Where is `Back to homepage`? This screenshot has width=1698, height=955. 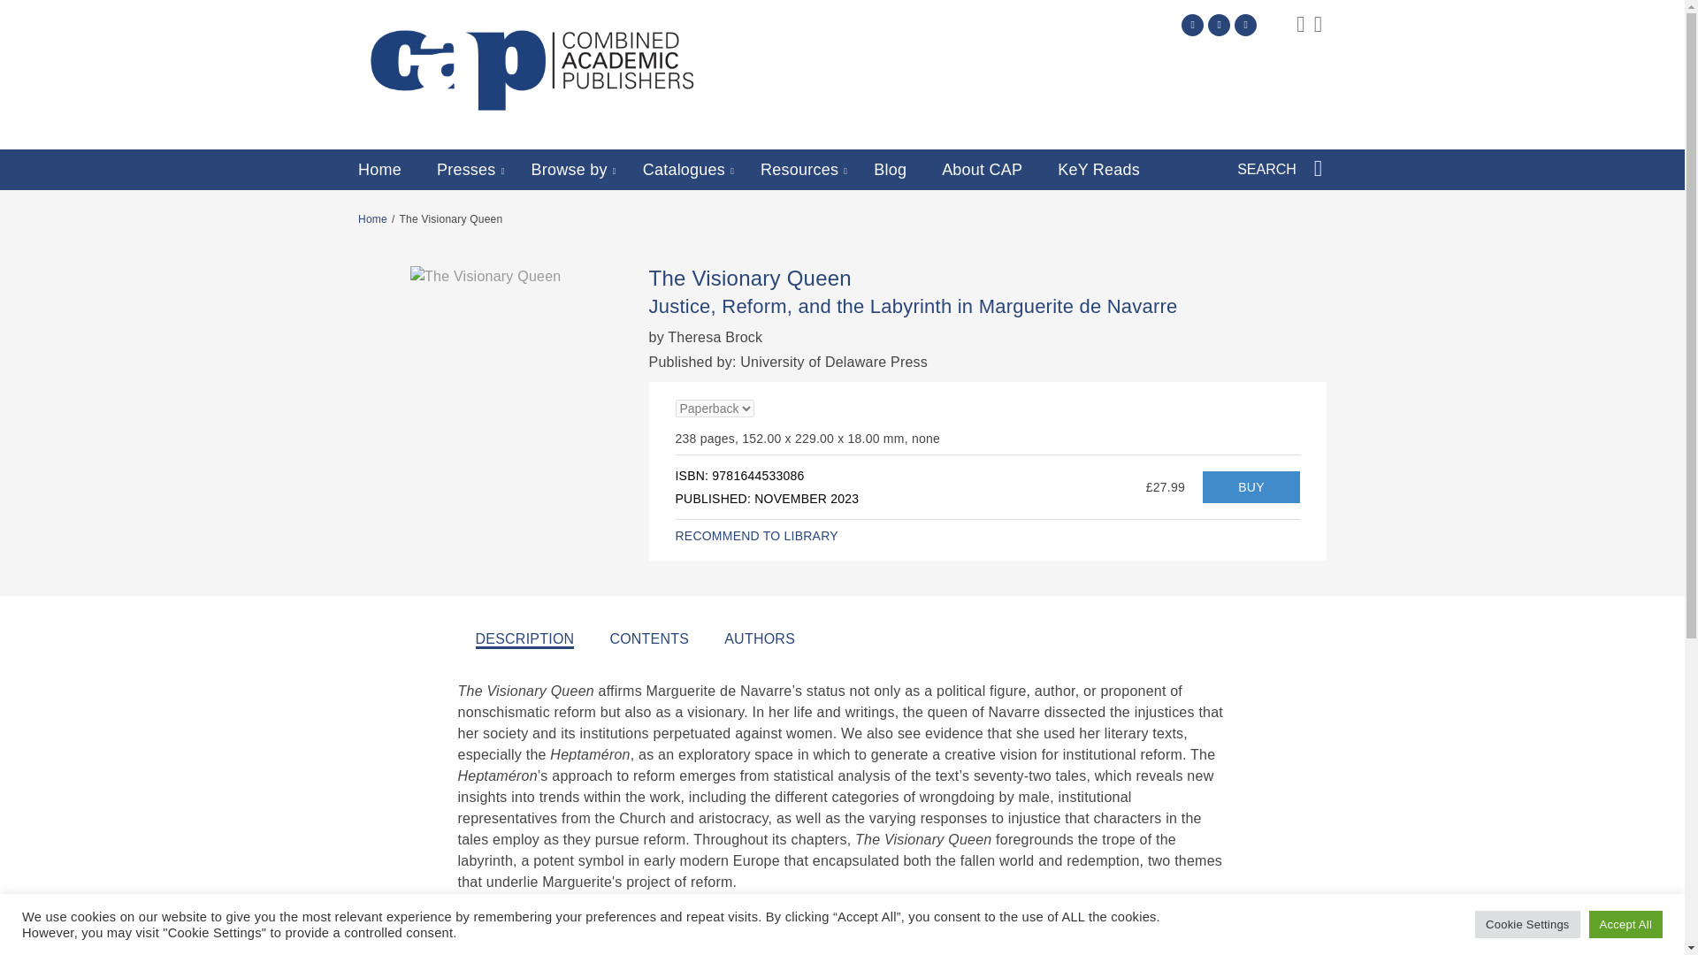 Back to homepage is located at coordinates (372, 218).